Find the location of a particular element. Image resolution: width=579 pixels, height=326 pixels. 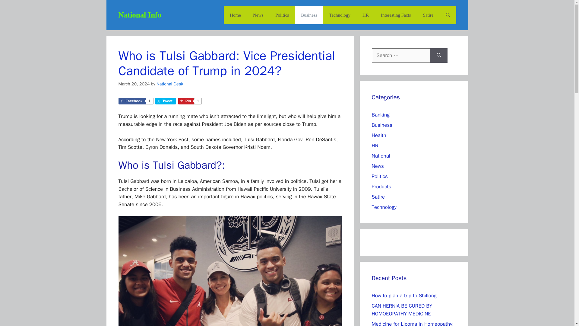

Politics is located at coordinates (379, 176).